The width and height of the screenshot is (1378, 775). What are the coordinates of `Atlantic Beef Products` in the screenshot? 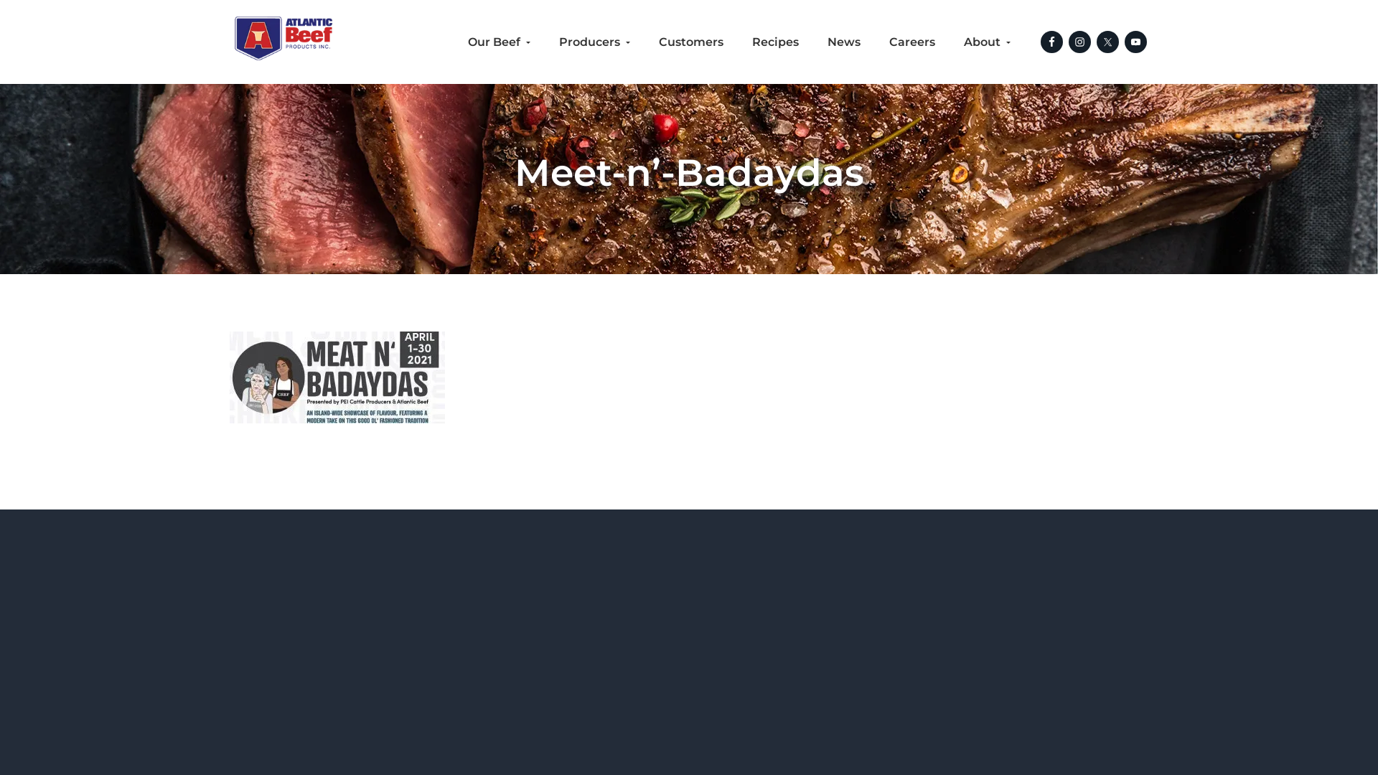 It's located at (301, 90).